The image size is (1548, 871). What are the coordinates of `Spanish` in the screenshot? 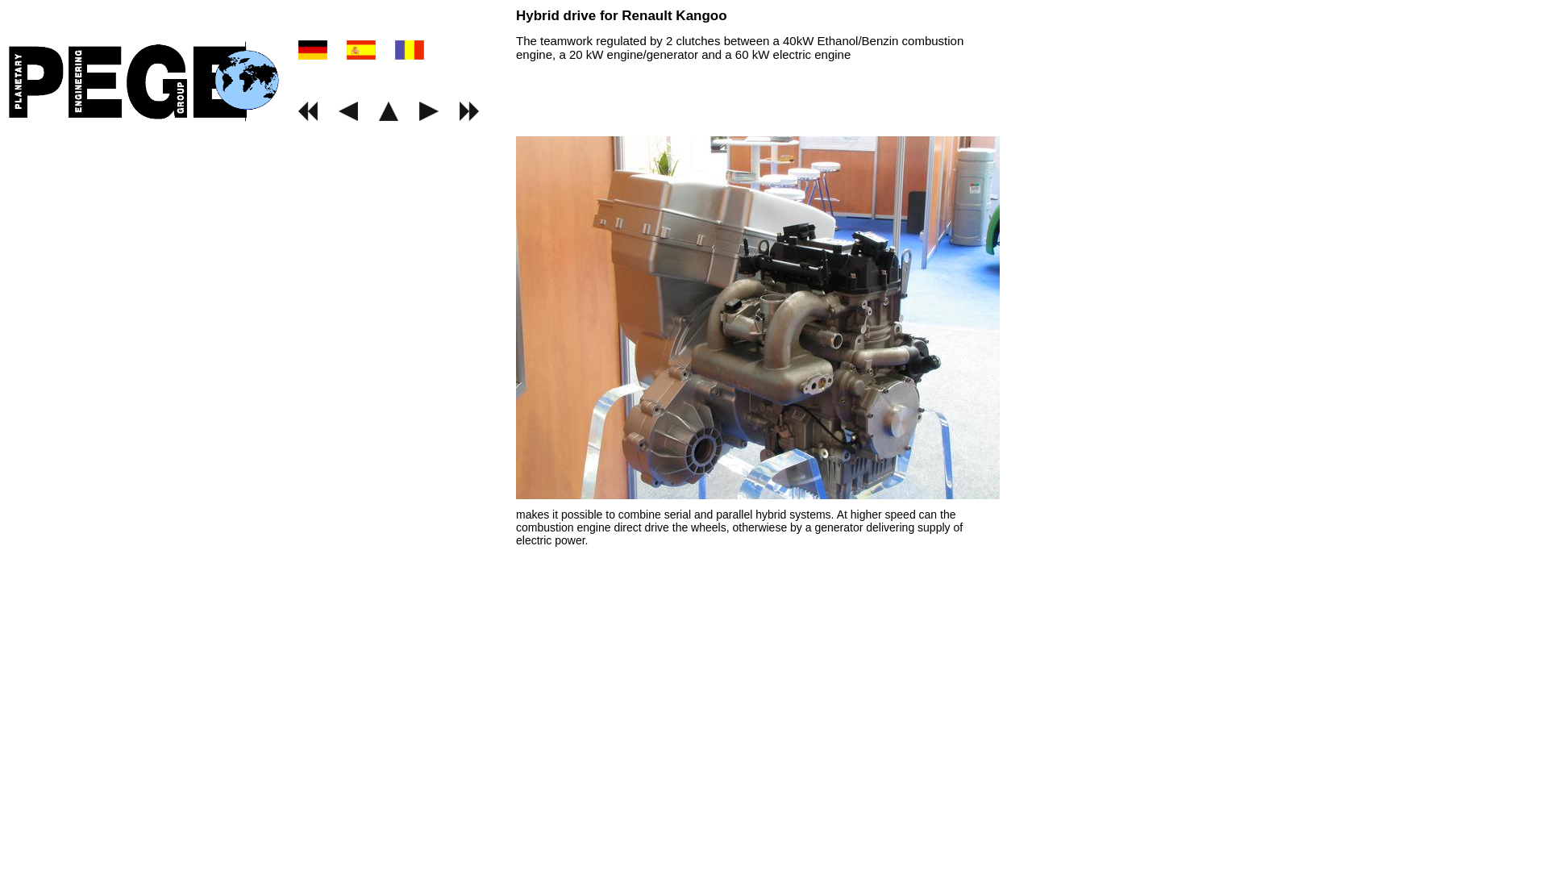 It's located at (490, 55).